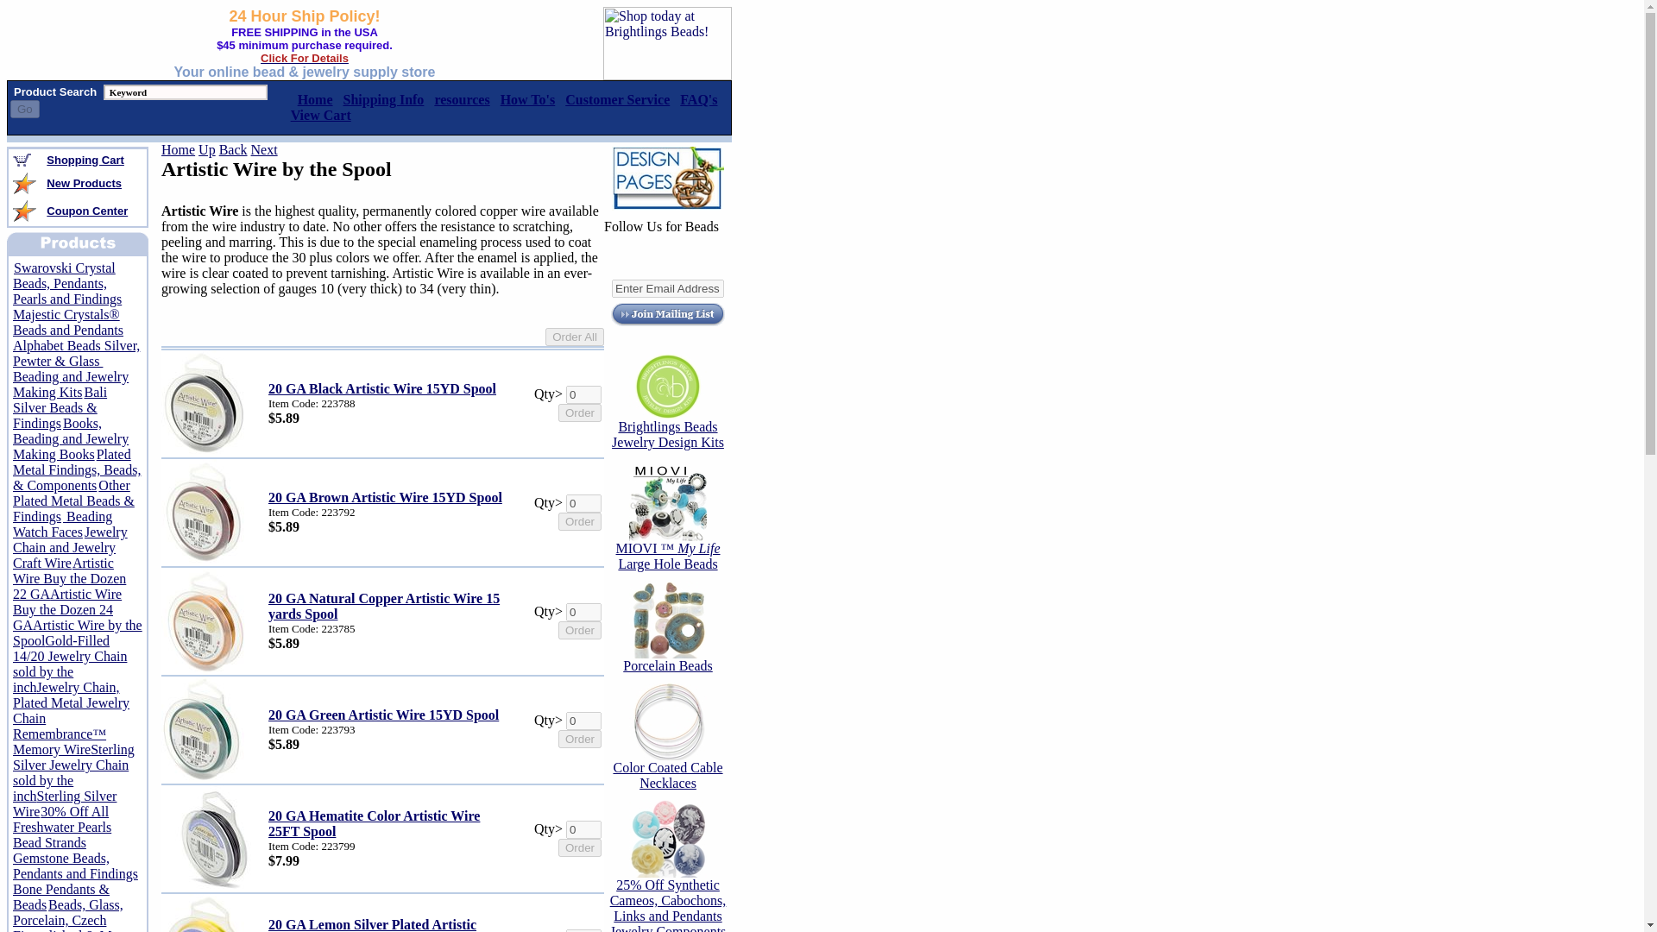 This screenshot has height=932, width=1657. I want to click on 0, so click(583, 504).